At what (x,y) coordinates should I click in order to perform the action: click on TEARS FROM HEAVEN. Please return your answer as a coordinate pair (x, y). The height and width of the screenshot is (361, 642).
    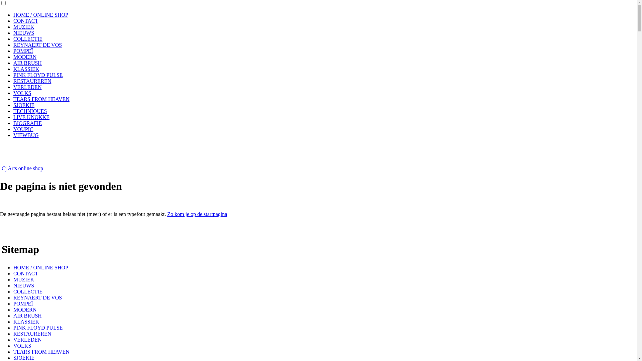
    Looking at the image, I should click on (41, 352).